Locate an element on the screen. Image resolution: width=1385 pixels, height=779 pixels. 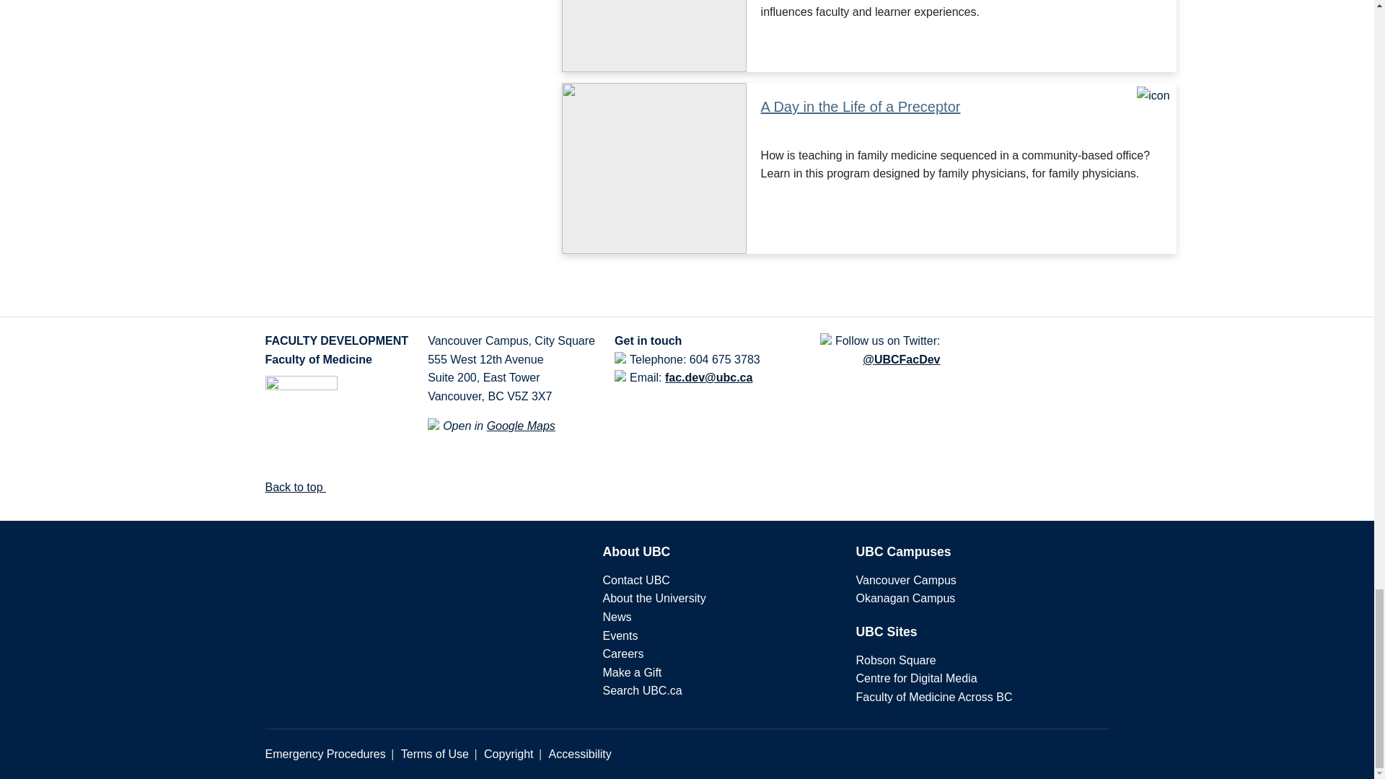
Back to top is located at coordinates (302, 487).